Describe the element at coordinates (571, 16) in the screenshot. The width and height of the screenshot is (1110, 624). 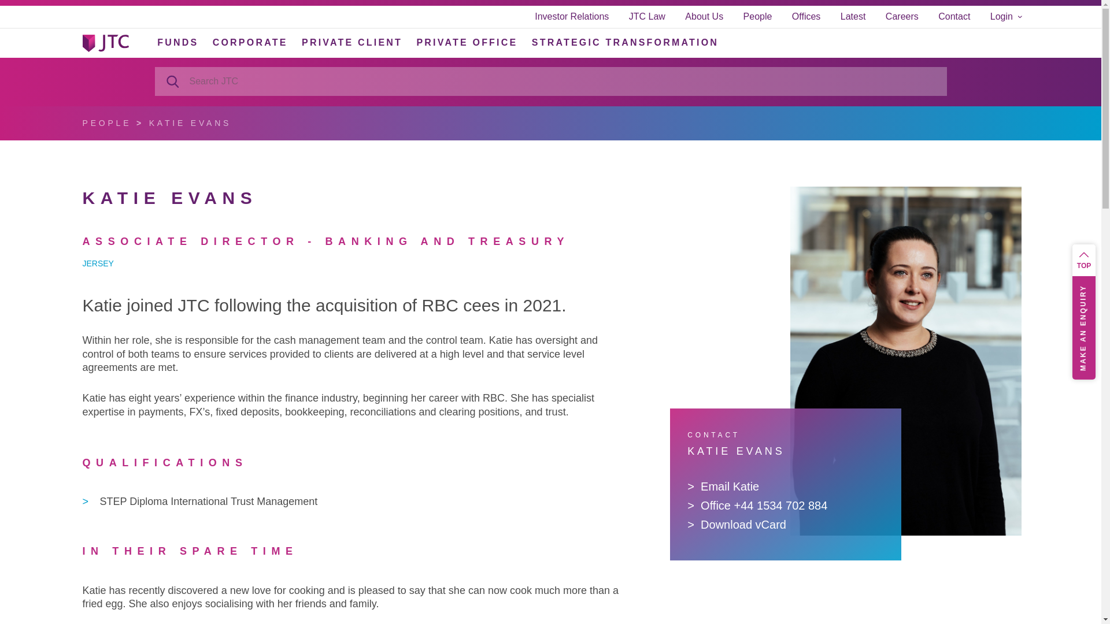
I see `Investor Relations` at that location.